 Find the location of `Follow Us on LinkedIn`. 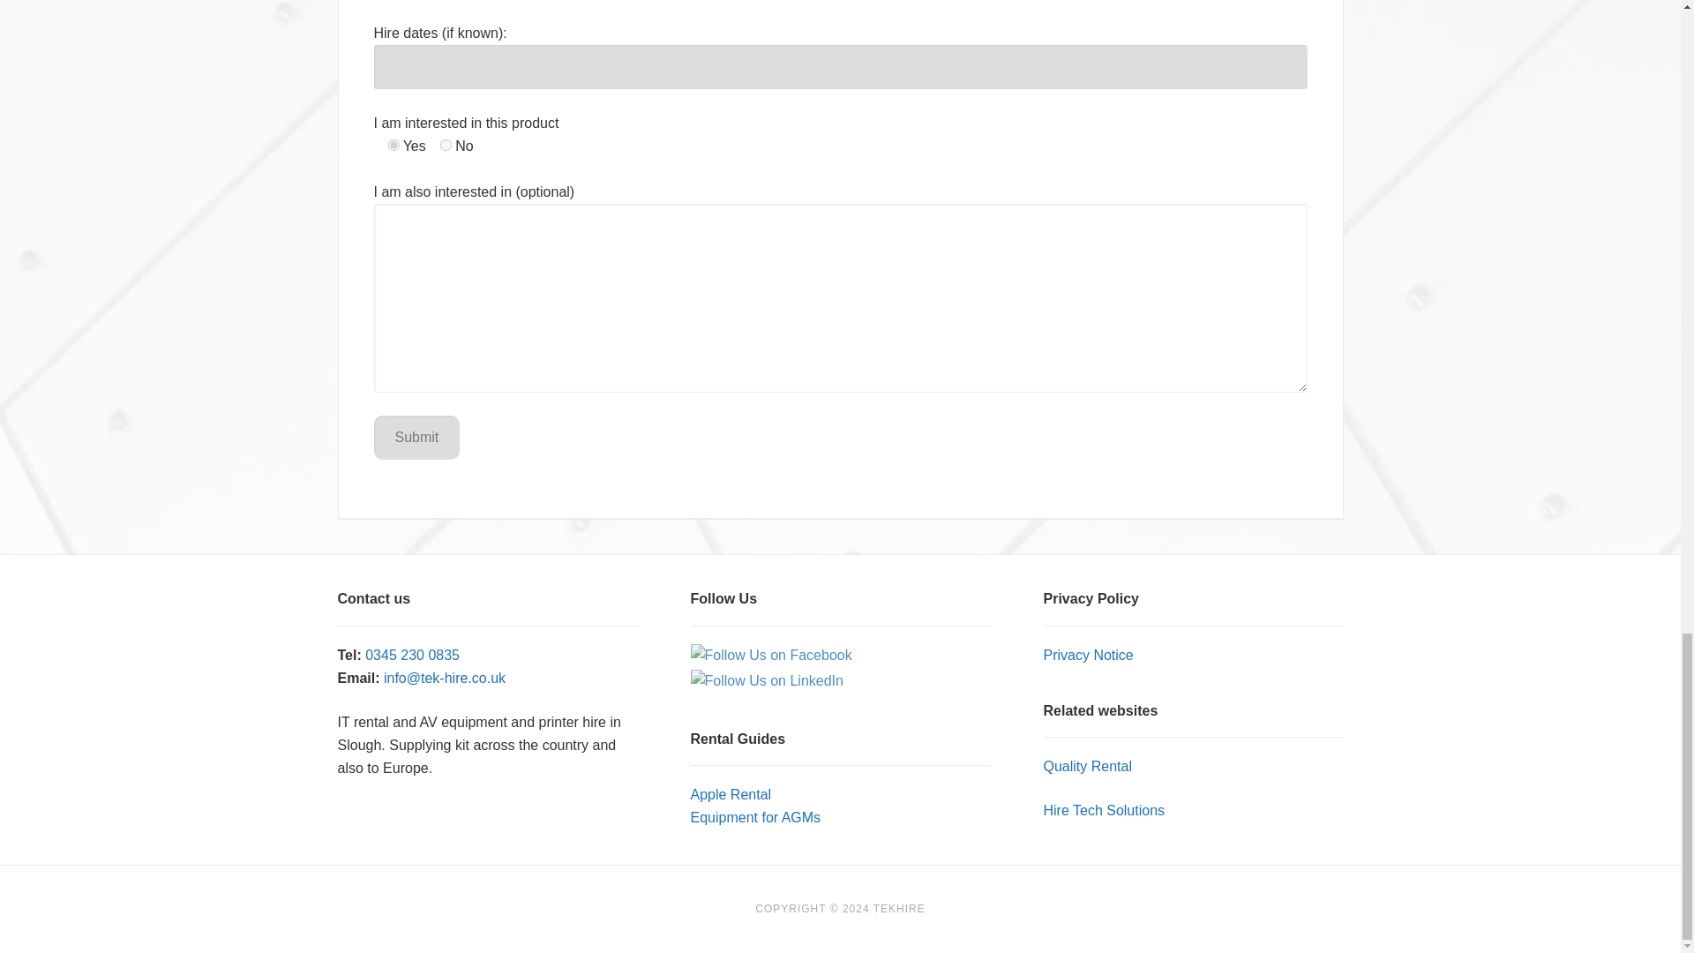

Follow Us on LinkedIn is located at coordinates (766, 681).